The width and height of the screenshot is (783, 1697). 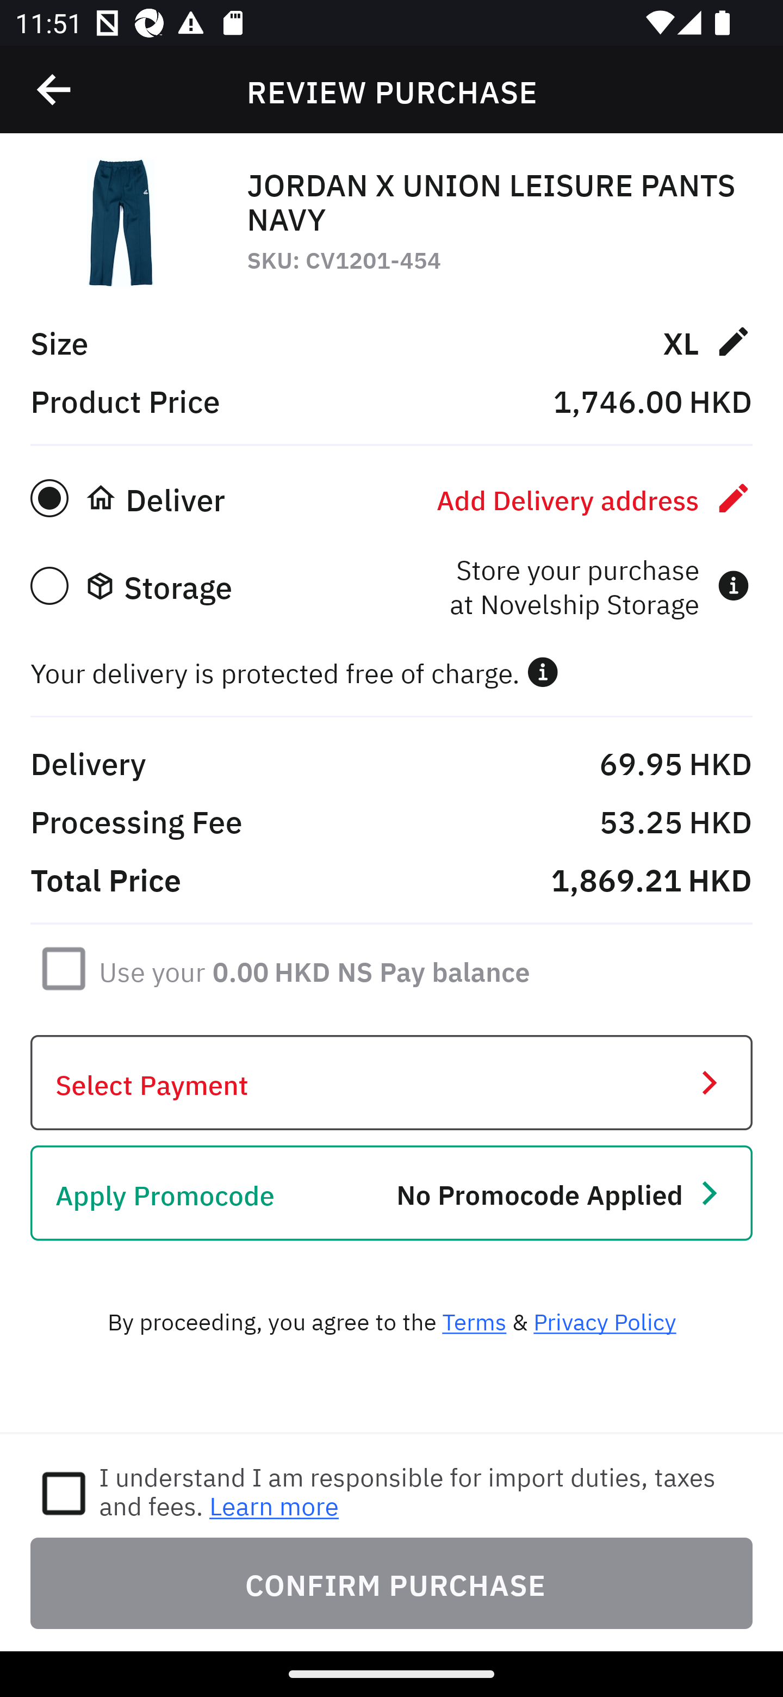 What do you see at coordinates (707, 340) in the screenshot?
I see `XL 󰏫` at bounding box center [707, 340].